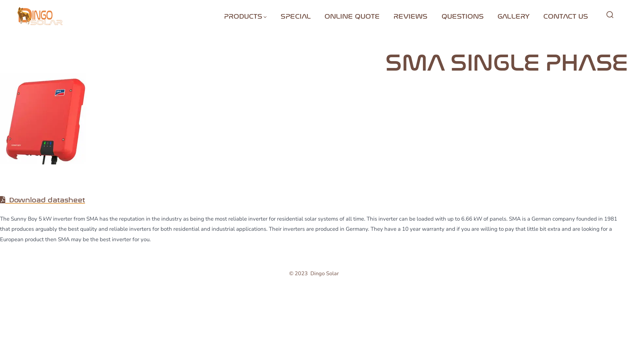 The height and width of the screenshot is (353, 628). Describe the element at coordinates (245, 15) in the screenshot. I see `PRODUCTS` at that location.